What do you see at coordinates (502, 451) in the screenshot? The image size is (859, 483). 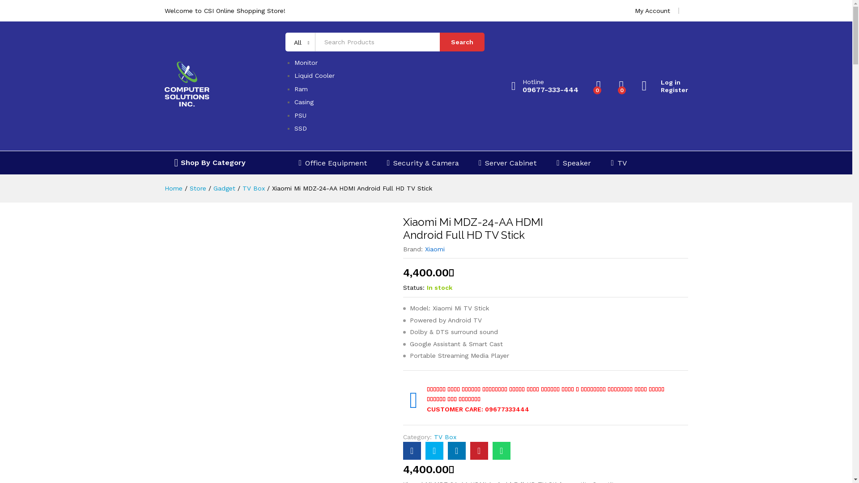 I see `Xiaomi Mi MDZ-24-AA HDMI Android Full HD TV Stick` at bounding box center [502, 451].